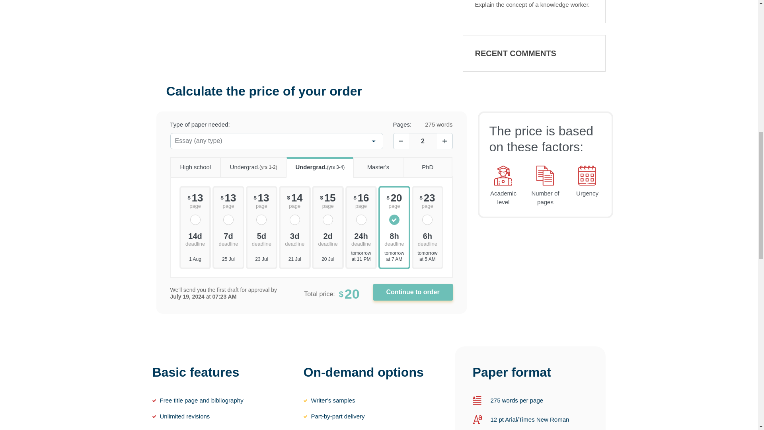  Describe the element at coordinates (444, 141) in the screenshot. I see `Increase` at that location.